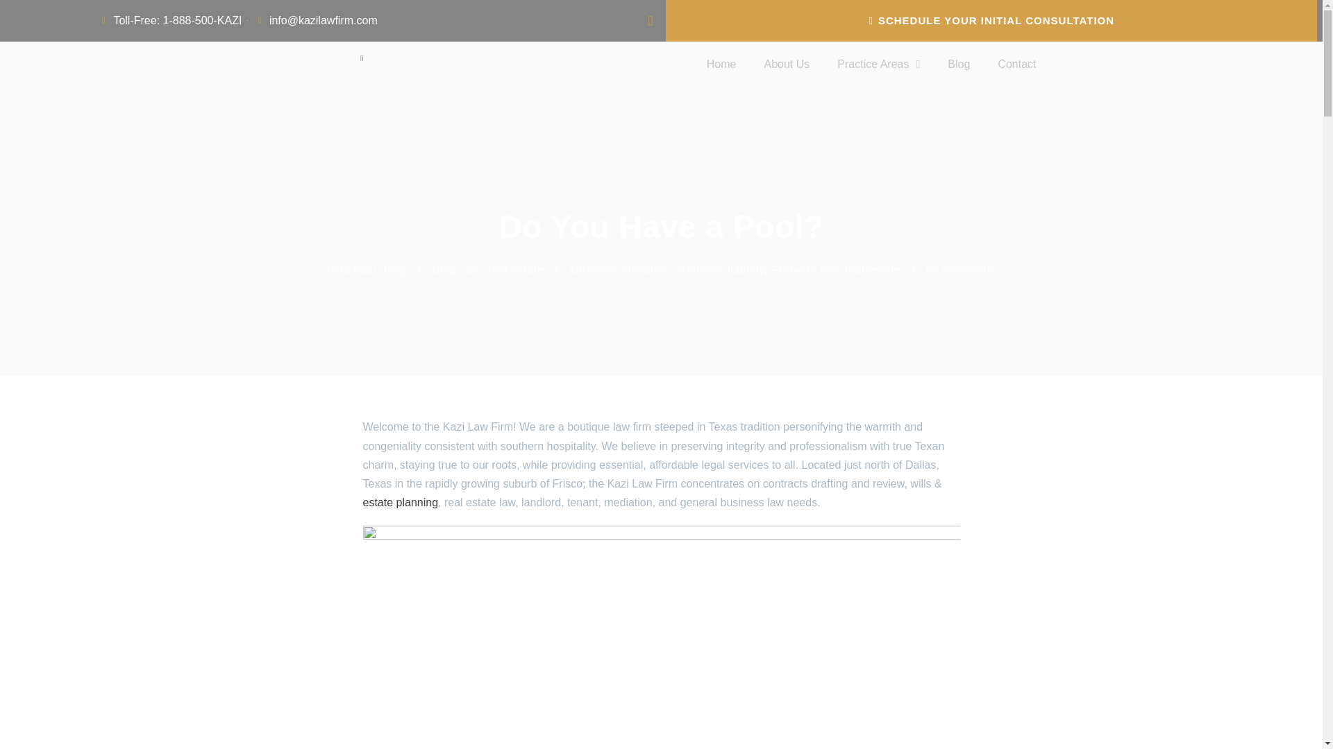 This screenshot has width=1333, height=749. I want to click on Practice Areas, so click(879, 64).